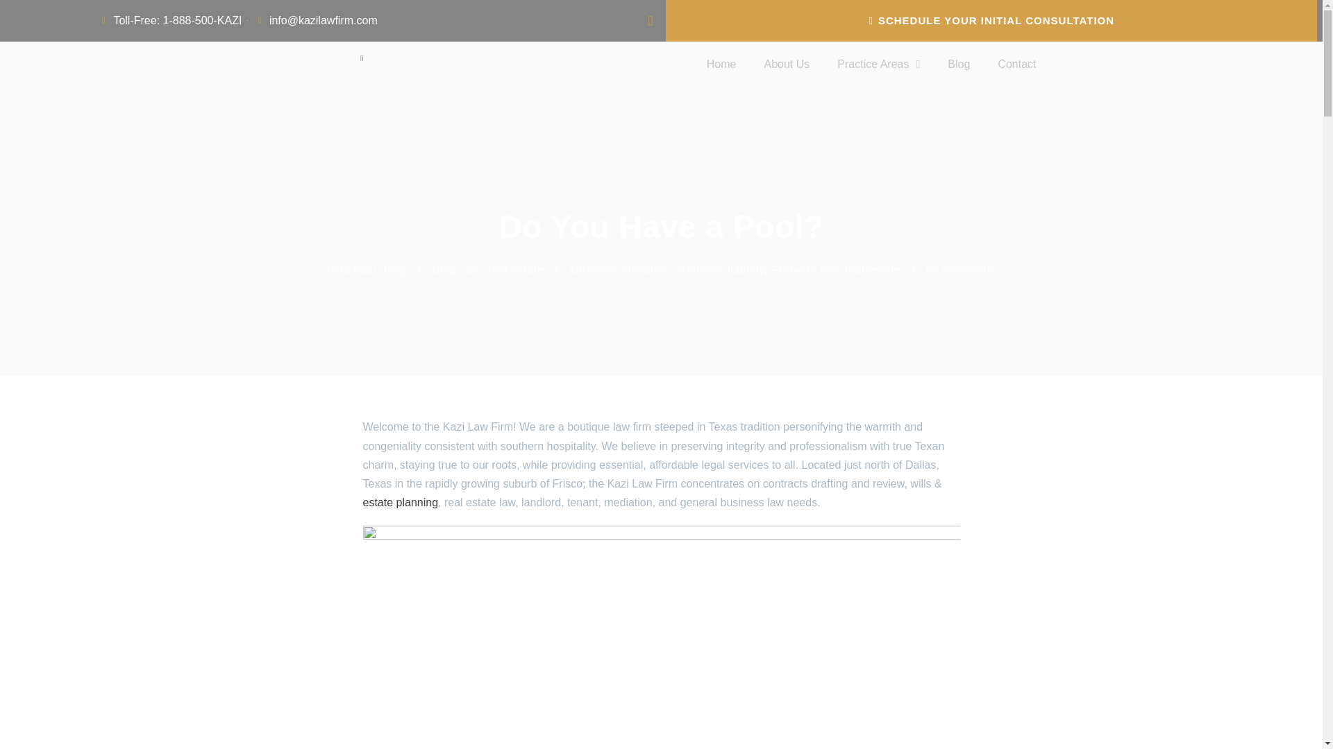 This screenshot has width=1333, height=749. I want to click on Practice Areas, so click(879, 64).